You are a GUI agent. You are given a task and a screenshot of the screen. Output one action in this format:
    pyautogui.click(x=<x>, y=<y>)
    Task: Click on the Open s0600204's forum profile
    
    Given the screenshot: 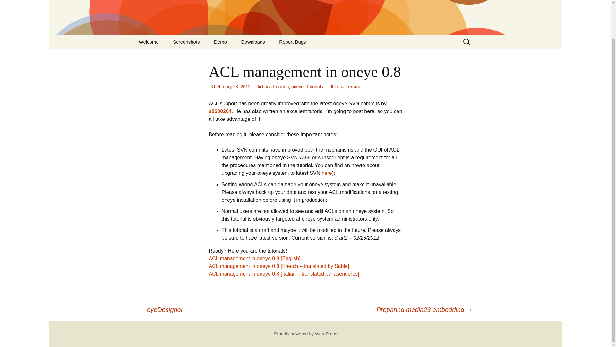 What is the action you would take?
    pyautogui.click(x=220, y=111)
    